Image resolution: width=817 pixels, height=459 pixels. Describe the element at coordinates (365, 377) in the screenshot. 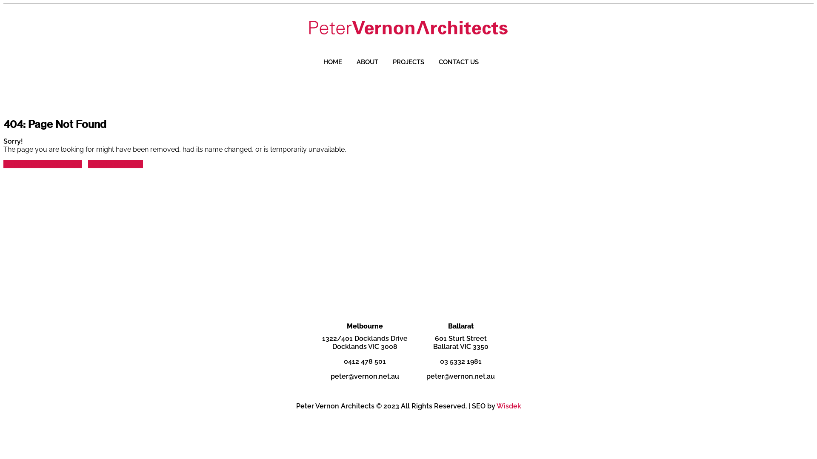

I see `peter@vernon.net.au` at that location.